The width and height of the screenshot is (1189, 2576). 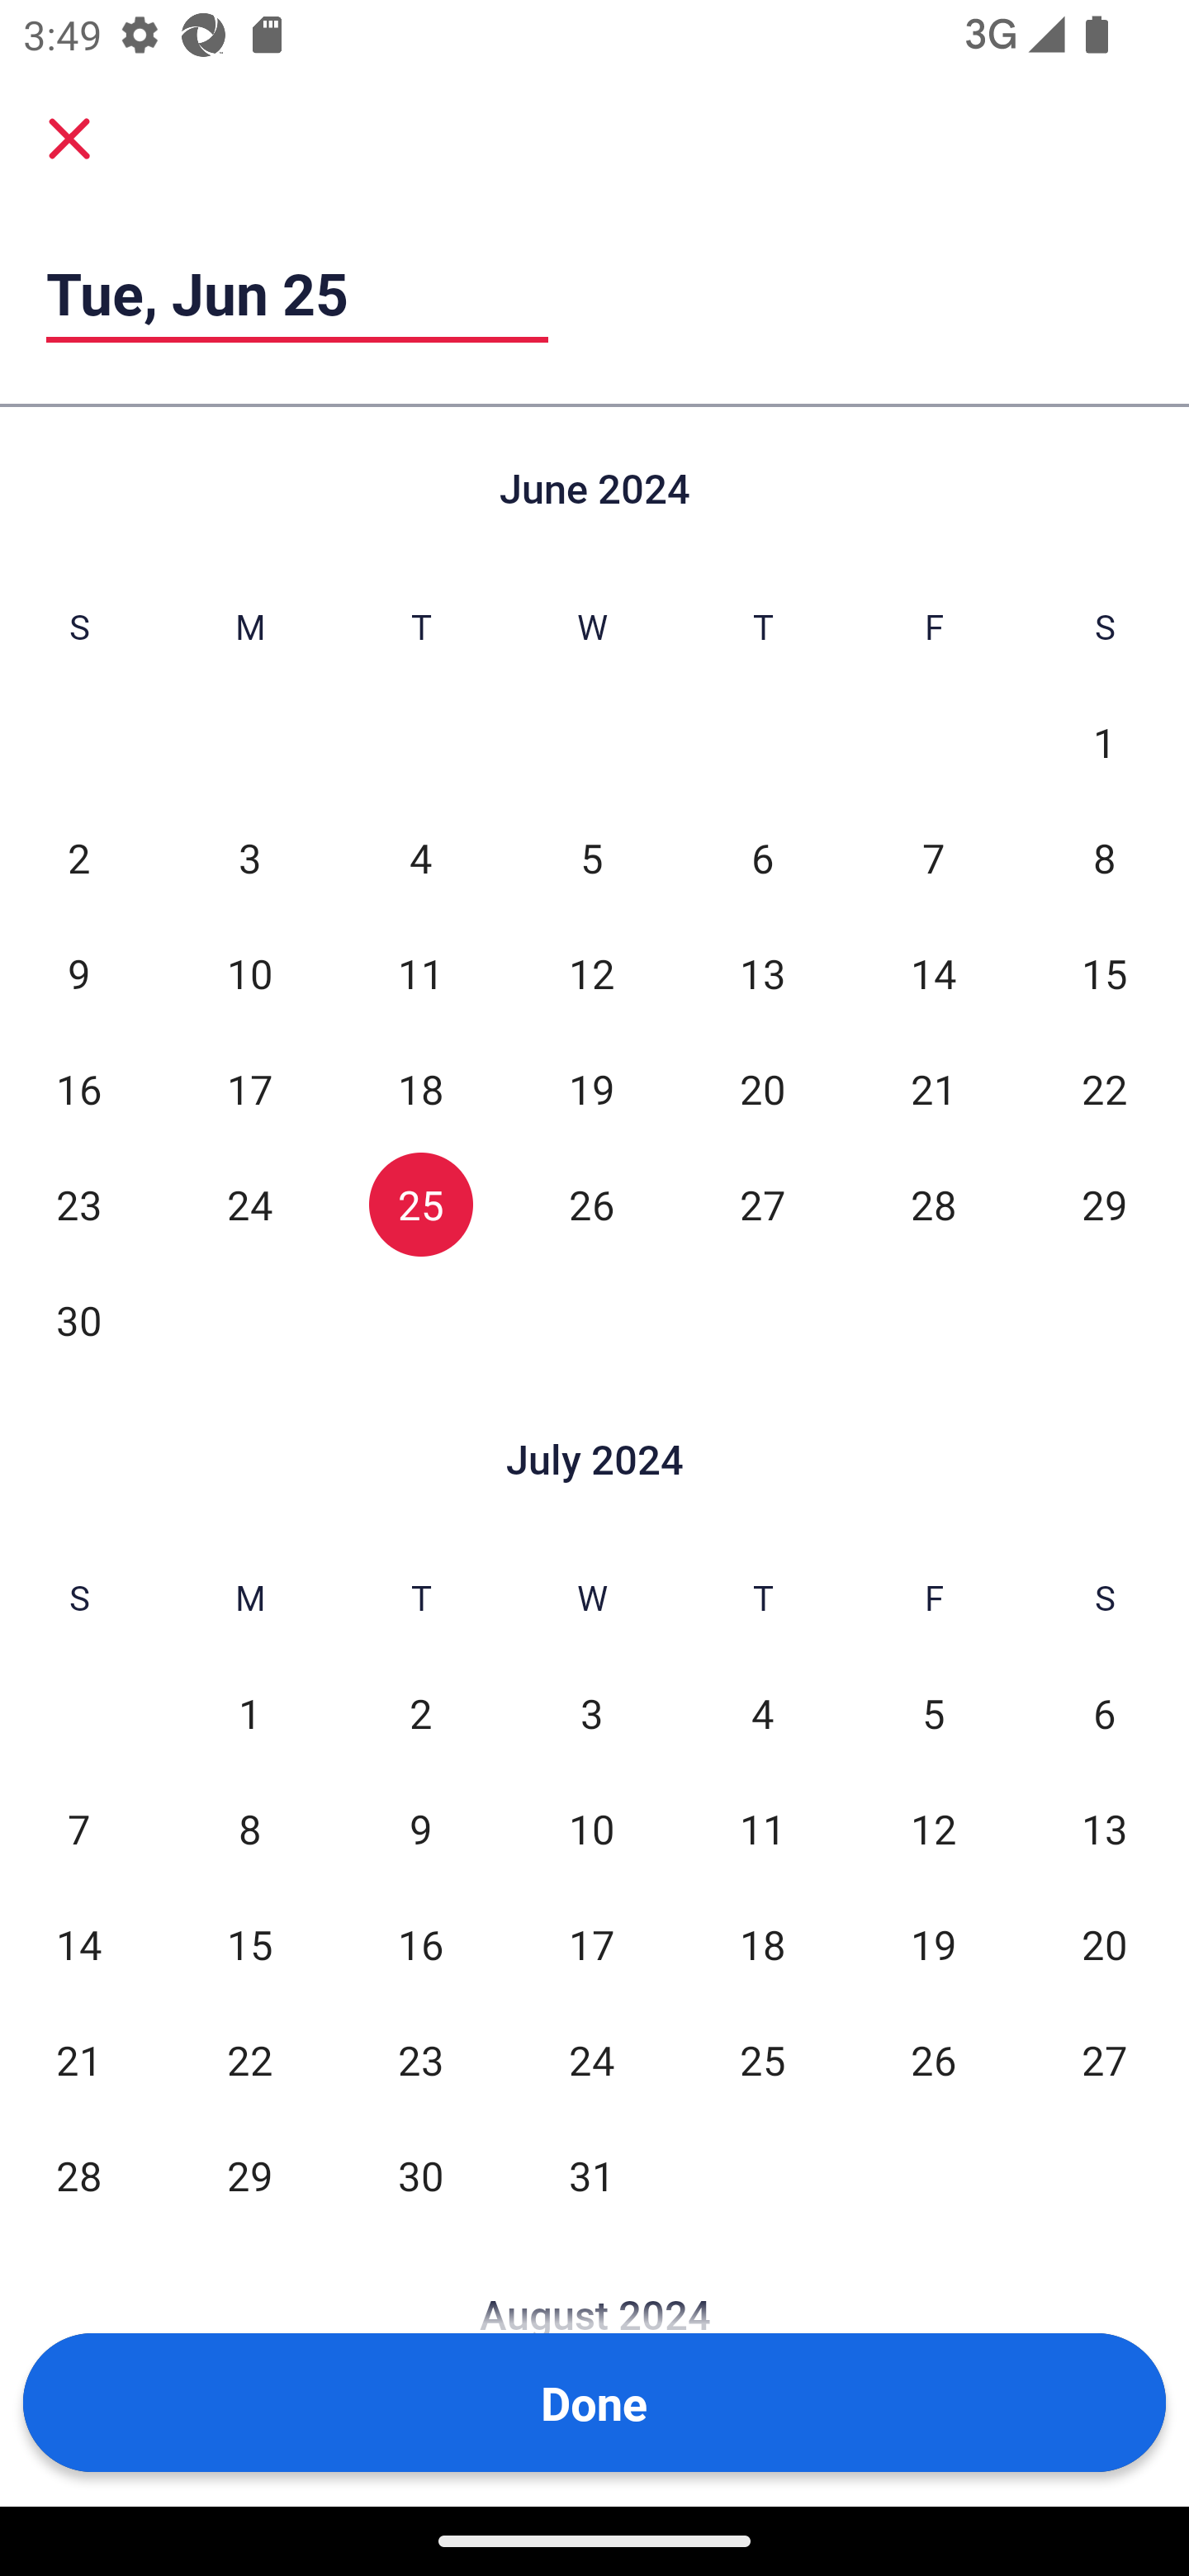 What do you see at coordinates (421, 1944) in the screenshot?
I see `16 Tue, Jul 16, Not Selected` at bounding box center [421, 1944].